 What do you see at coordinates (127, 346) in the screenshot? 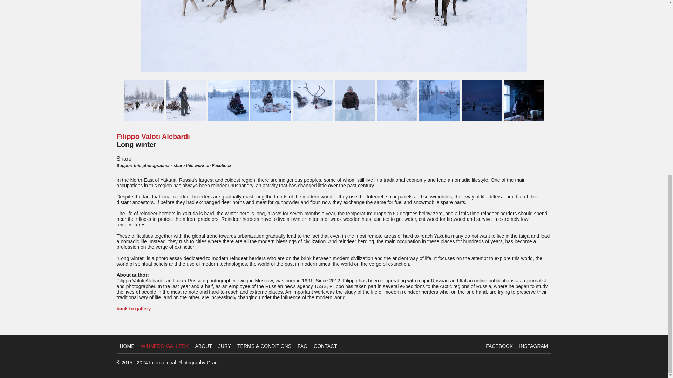
I see `HOME` at bounding box center [127, 346].